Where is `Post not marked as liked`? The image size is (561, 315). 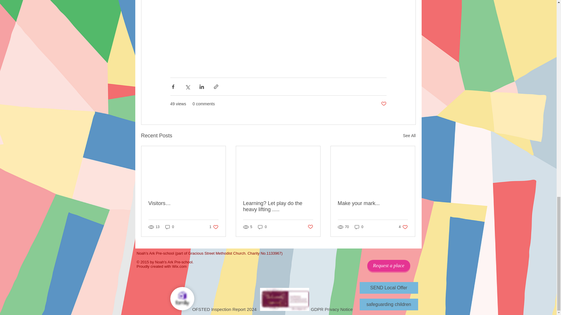 Post not marked as liked is located at coordinates (383, 104).